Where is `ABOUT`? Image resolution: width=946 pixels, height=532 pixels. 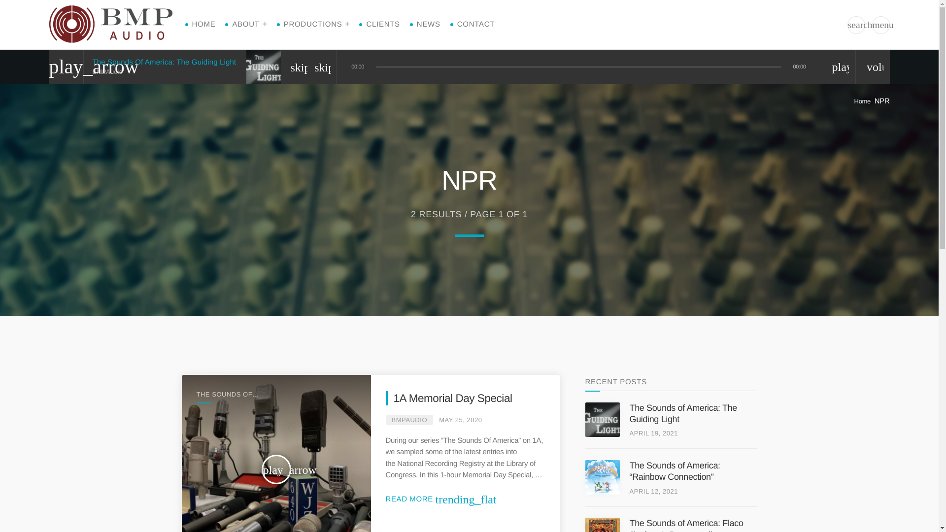
ABOUT is located at coordinates (249, 25).